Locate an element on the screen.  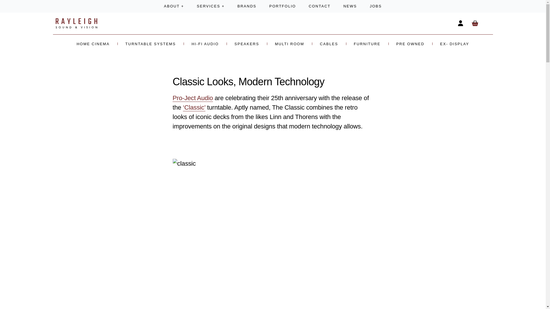
JOBS is located at coordinates (376, 6).